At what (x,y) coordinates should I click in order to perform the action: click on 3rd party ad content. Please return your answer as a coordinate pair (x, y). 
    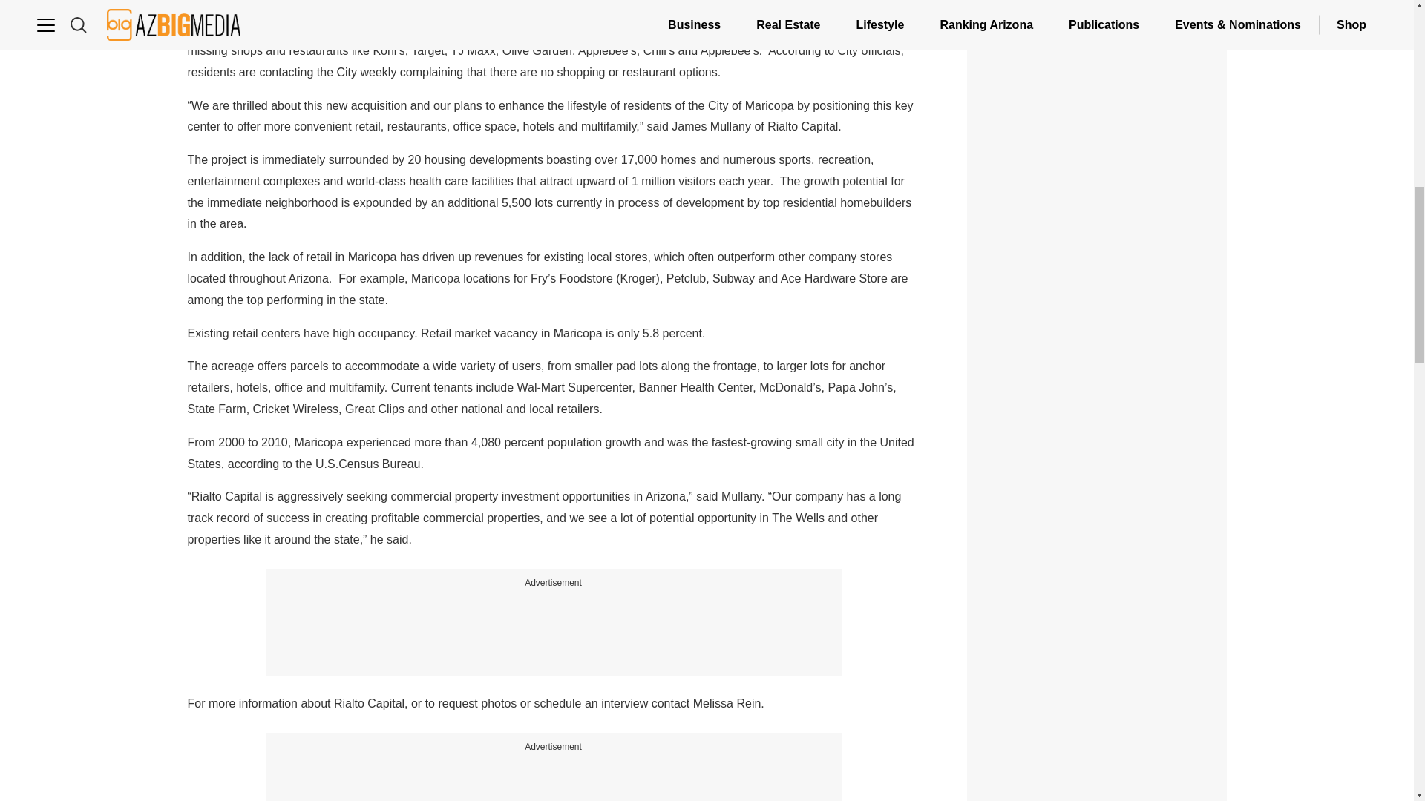
    Looking at the image, I should click on (554, 778).